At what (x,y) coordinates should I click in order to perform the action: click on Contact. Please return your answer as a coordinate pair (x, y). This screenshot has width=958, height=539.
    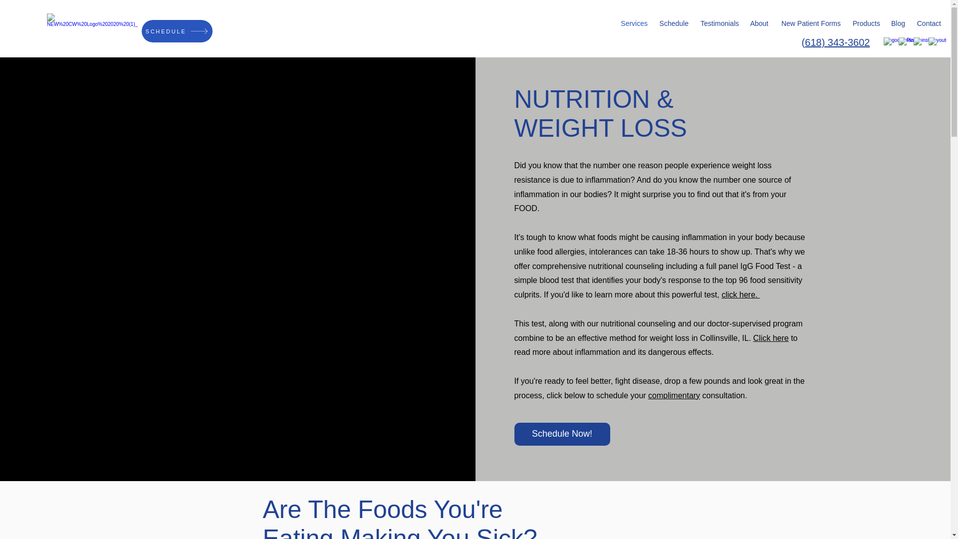
    Looking at the image, I should click on (928, 23).